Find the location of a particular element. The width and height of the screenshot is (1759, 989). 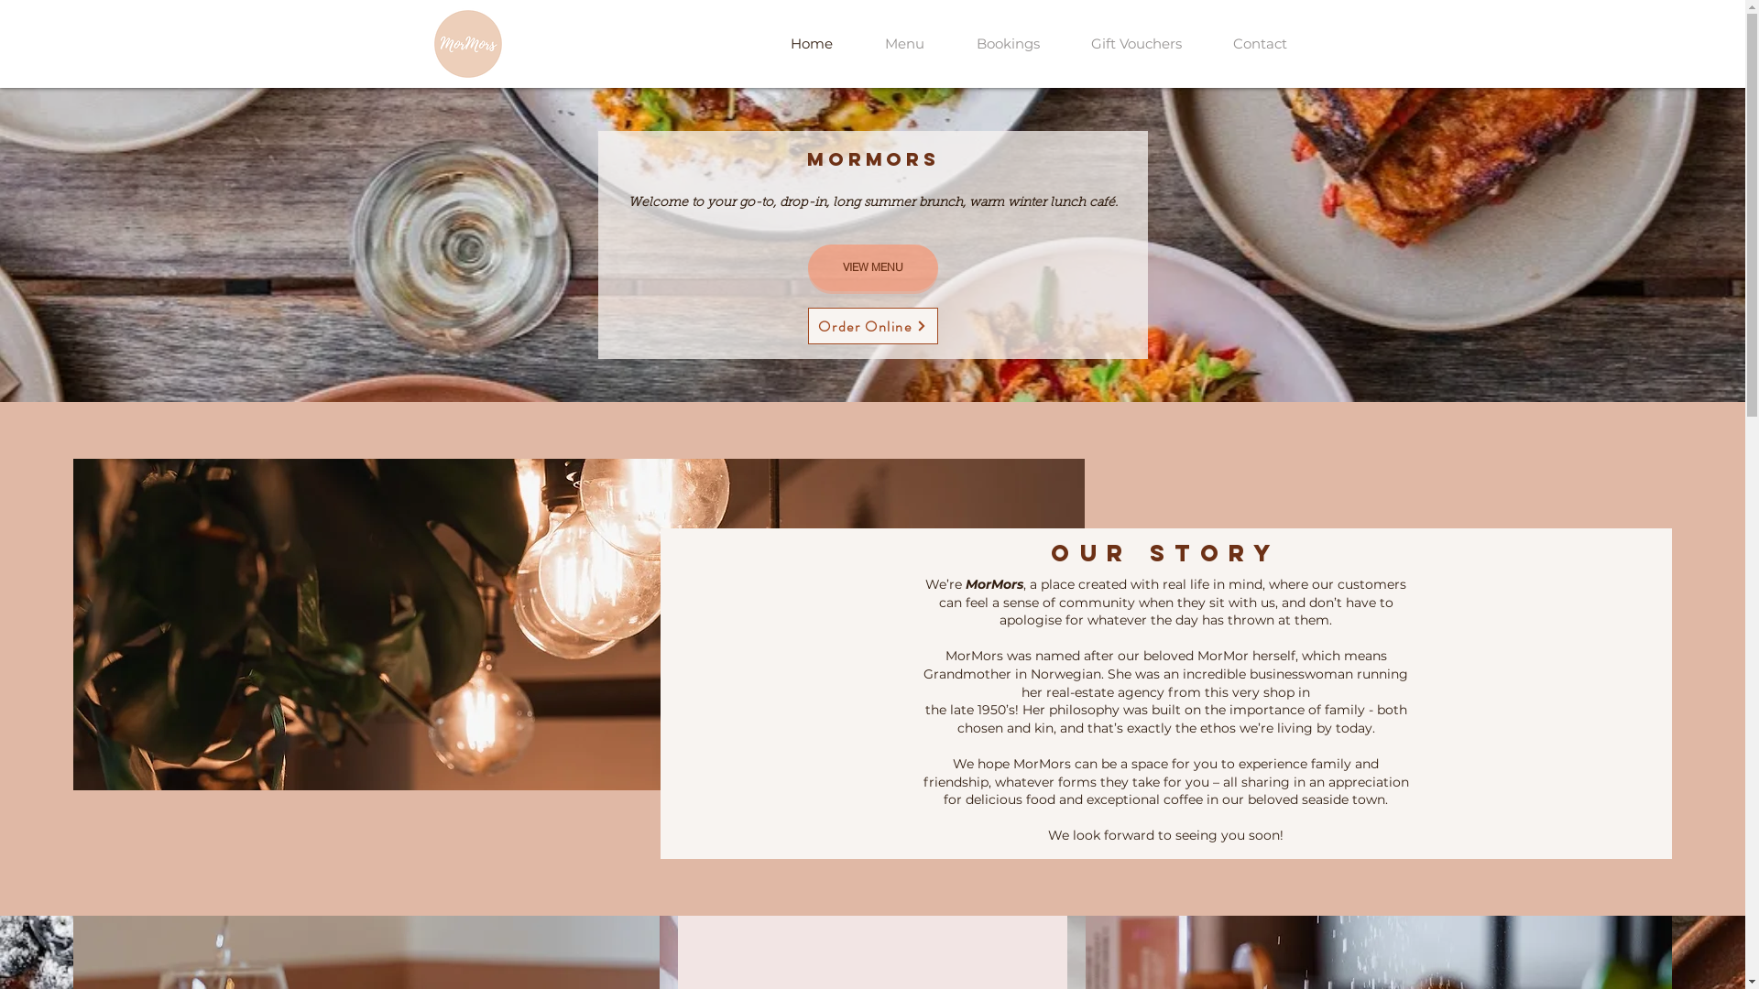

Order Online is located at coordinates (873, 326).